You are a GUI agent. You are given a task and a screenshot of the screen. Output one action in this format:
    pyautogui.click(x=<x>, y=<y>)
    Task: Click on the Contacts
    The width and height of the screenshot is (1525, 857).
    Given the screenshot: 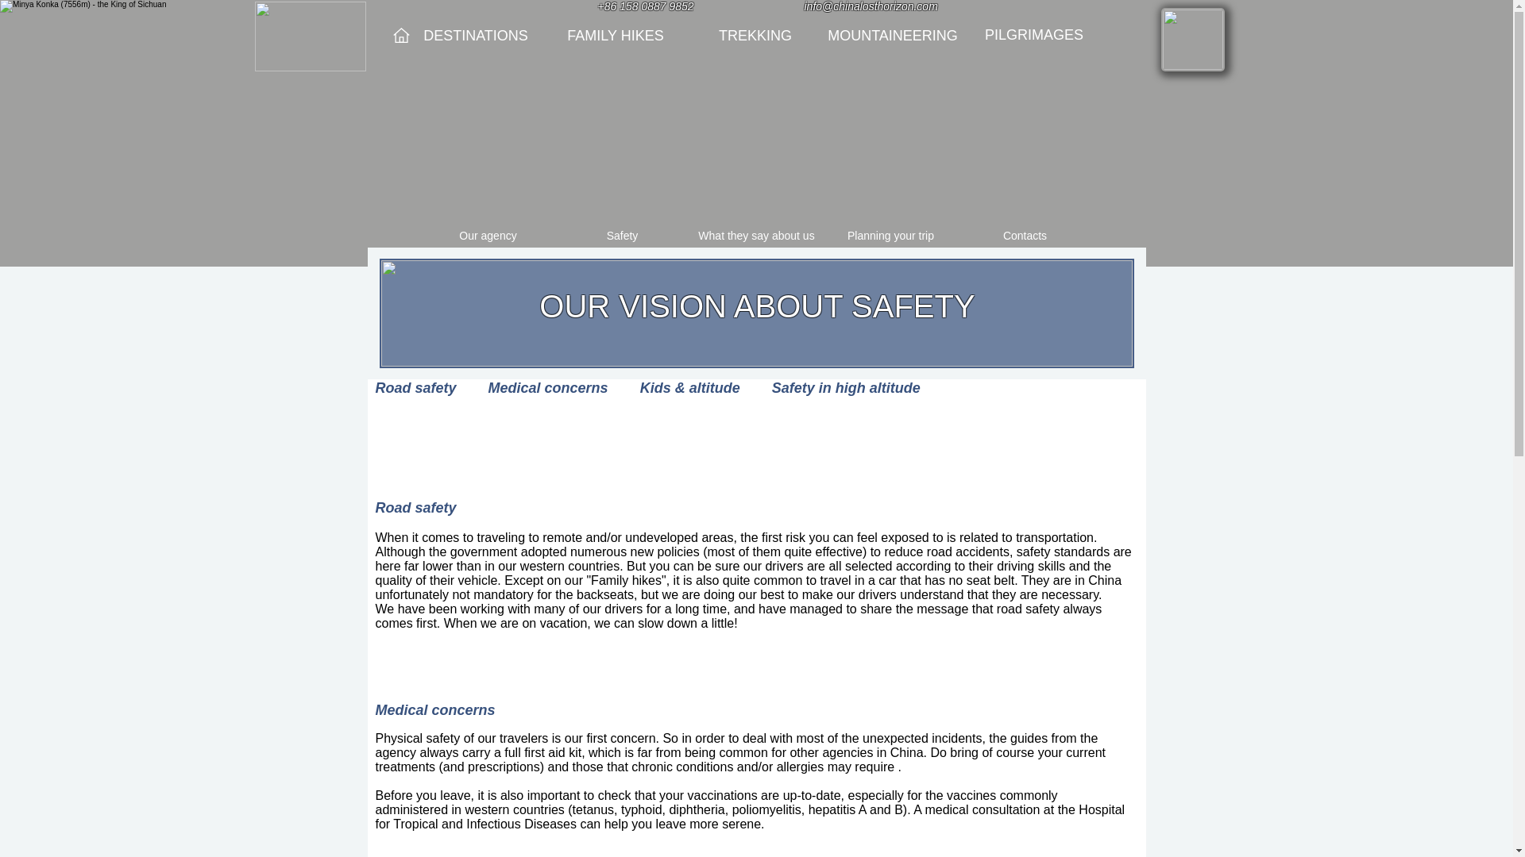 What is the action you would take?
    pyautogui.click(x=1025, y=236)
    